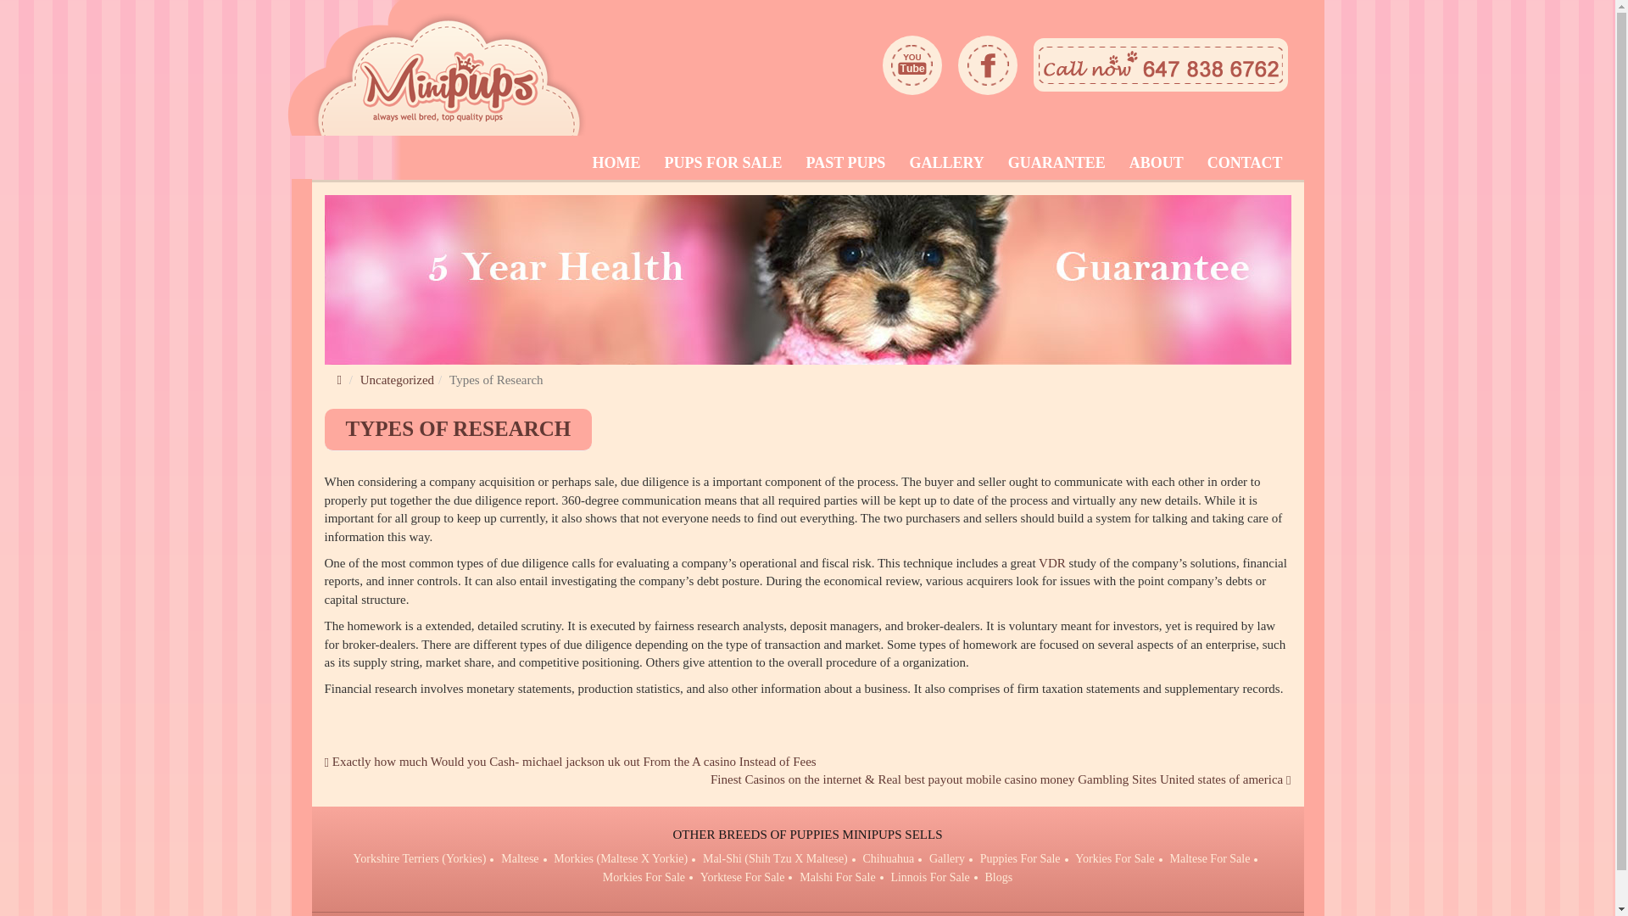 Image resolution: width=1628 pixels, height=916 pixels. Describe the element at coordinates (845, 162) in the screenshot. I see `PAST PUPS` at that location.